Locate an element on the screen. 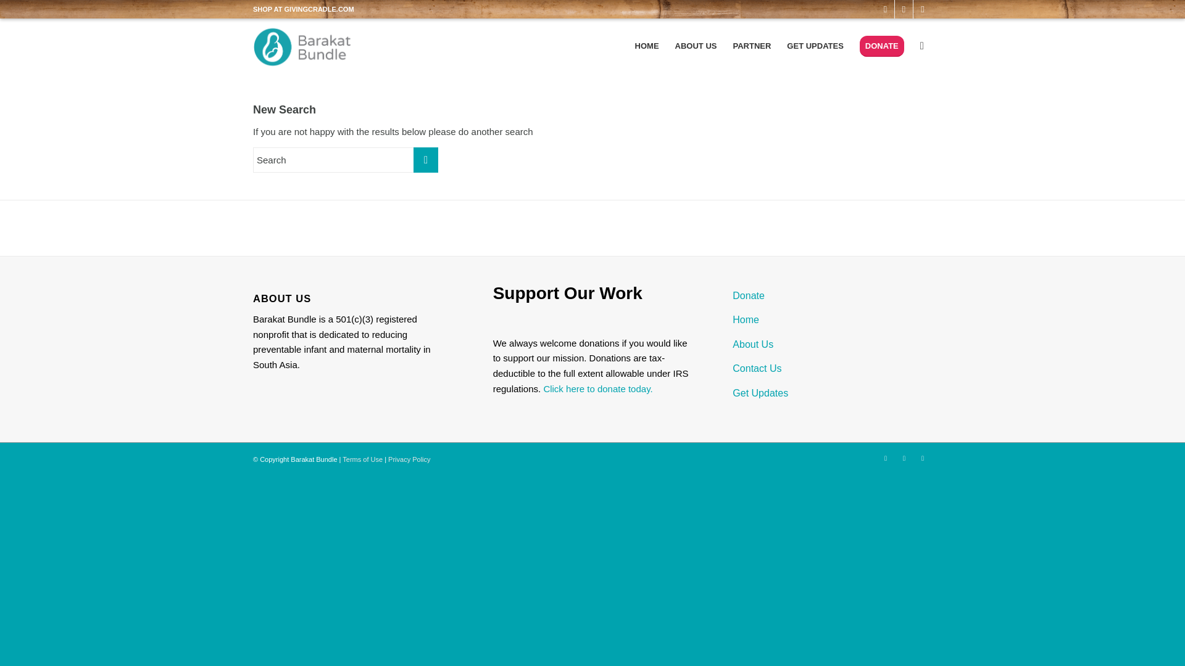  Donate is located at coordinates (832, 296).